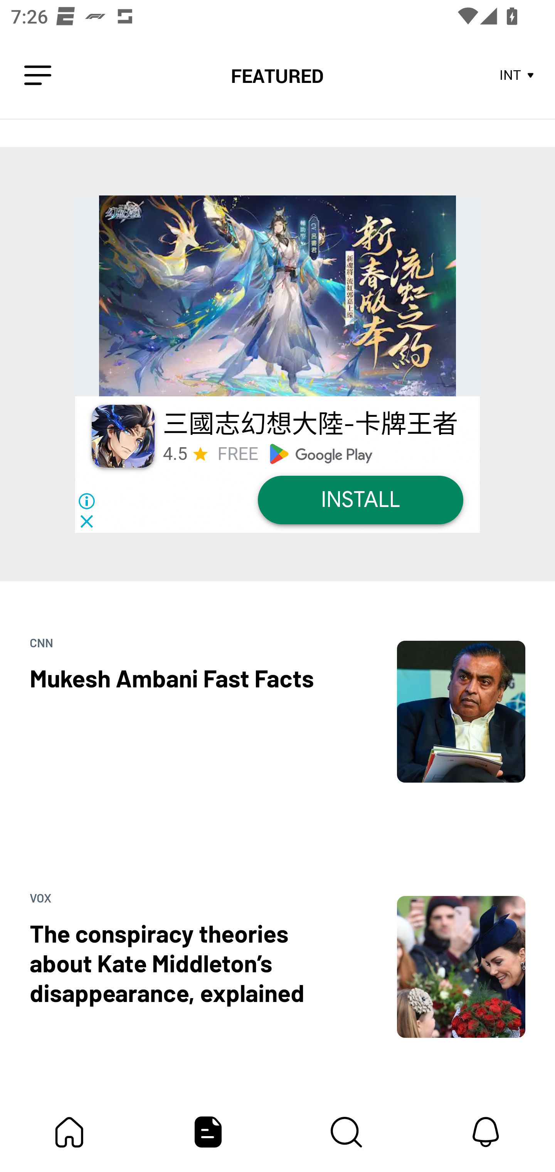 This screenshot has width=555, height=1172. Describe the element at coordinates (69, 1132) in the screenshot. I see `My Bundle` at that location.